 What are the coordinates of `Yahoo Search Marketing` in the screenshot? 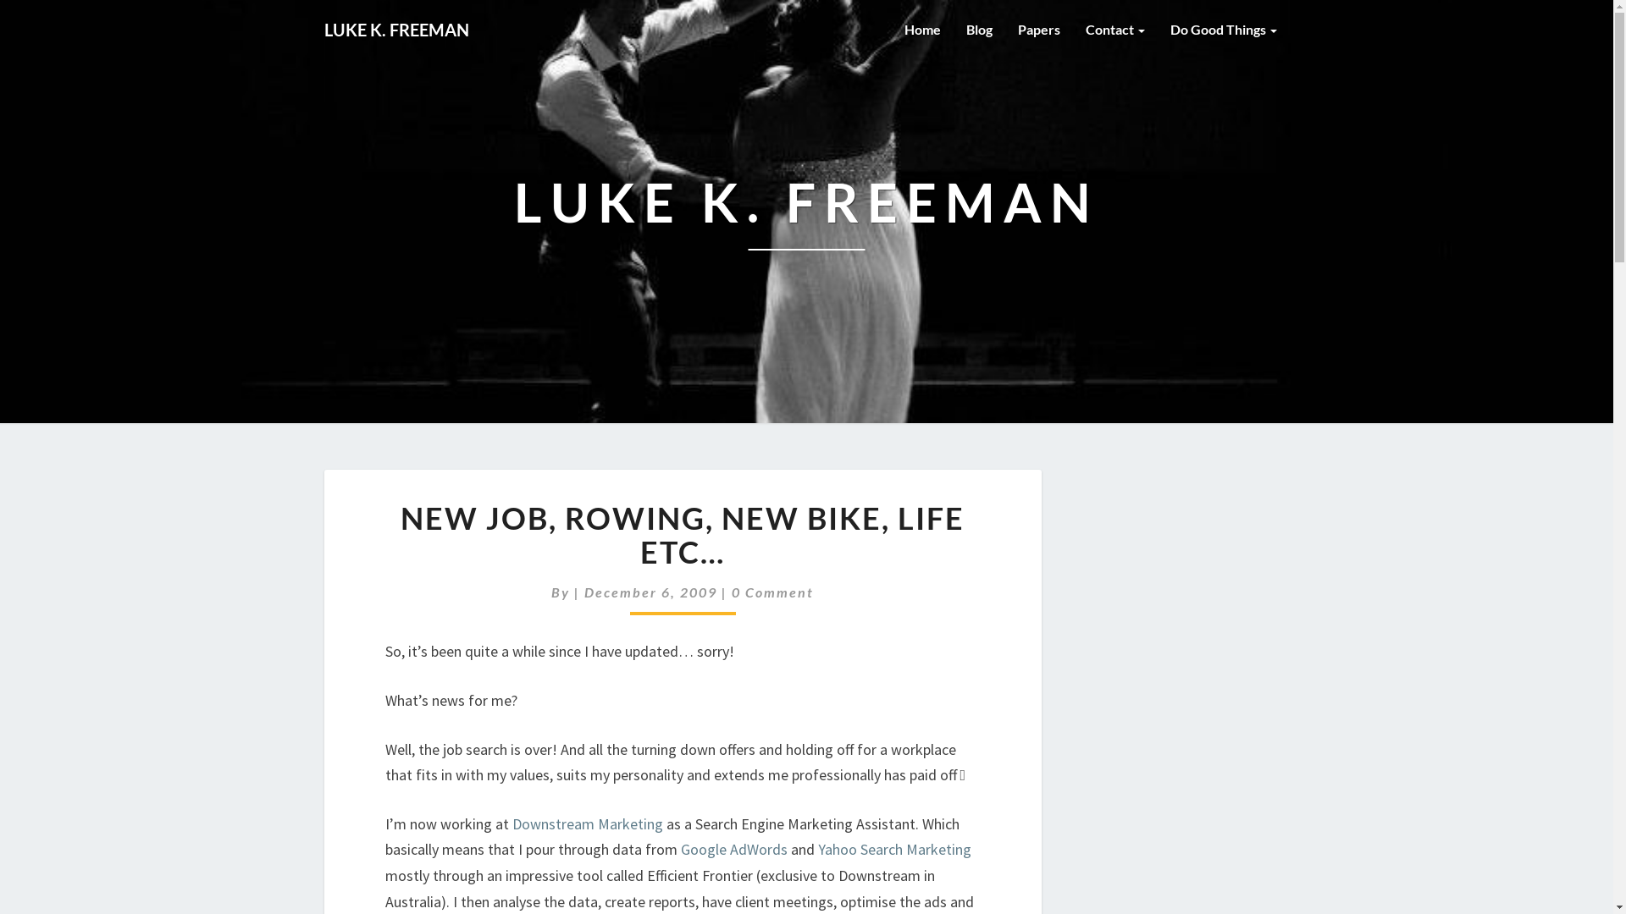 It's located at (894, 850).